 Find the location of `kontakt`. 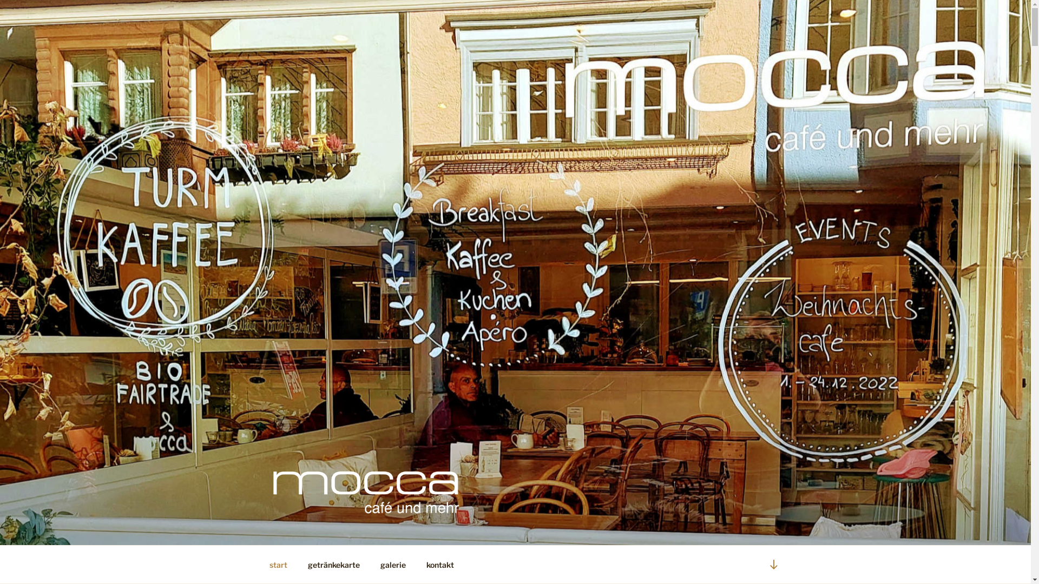

kontakt is located at coordinates (440, 565).